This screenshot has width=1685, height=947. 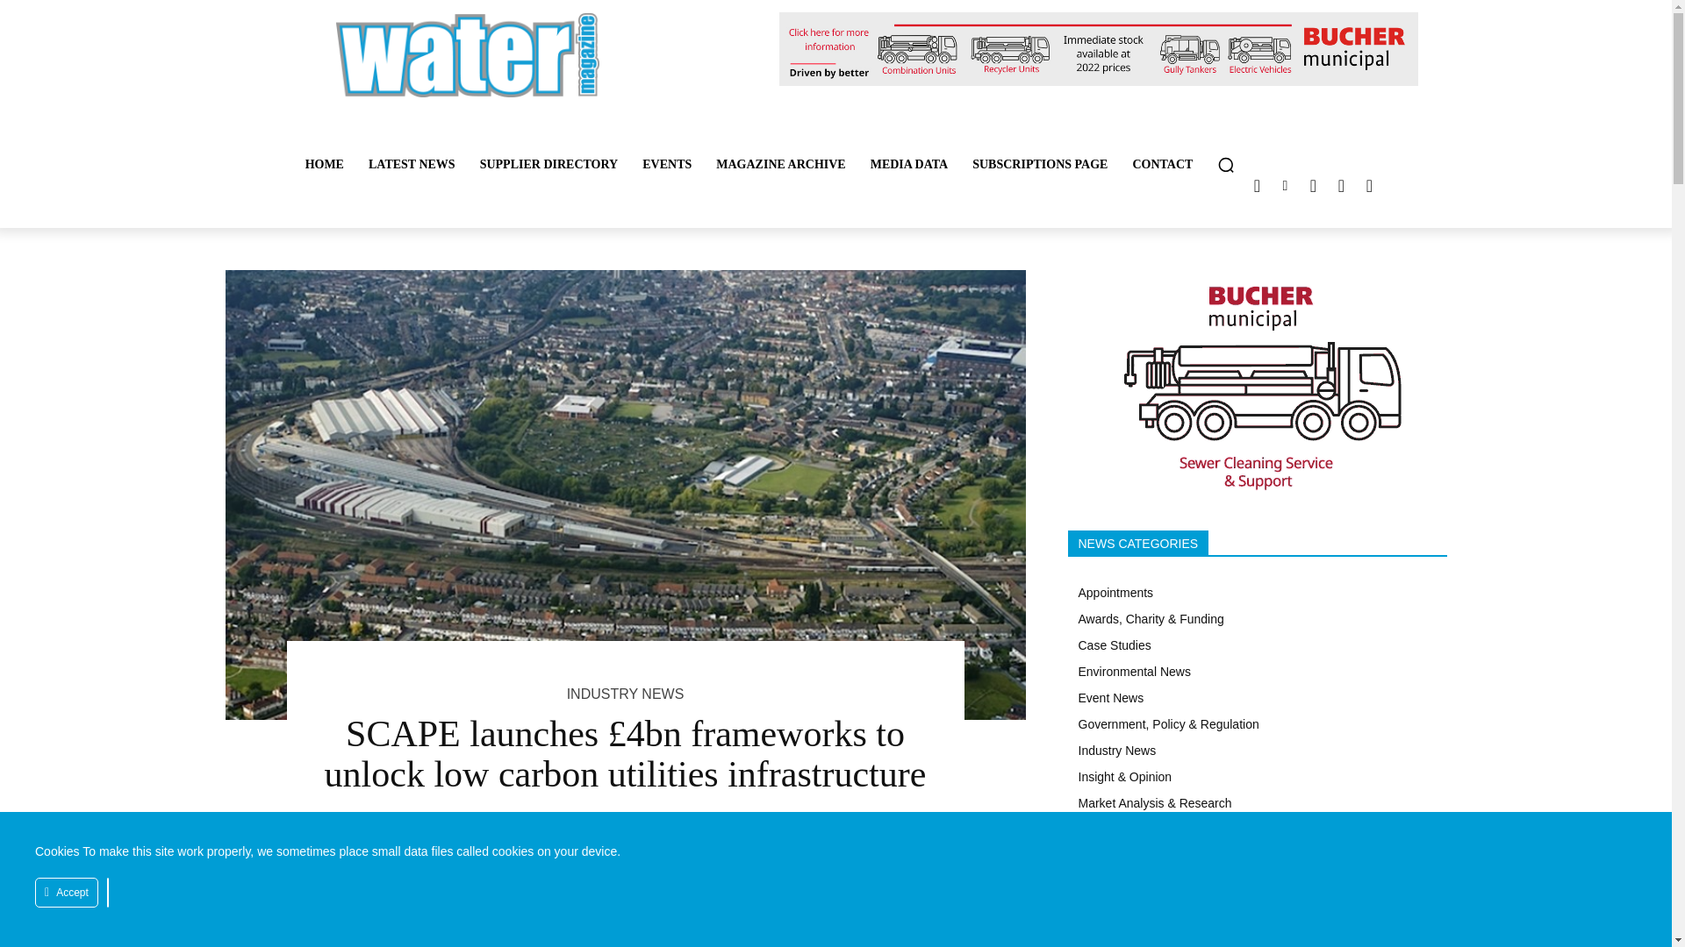 I want to click on LATEST NEWS, so click(x=412, y=165).